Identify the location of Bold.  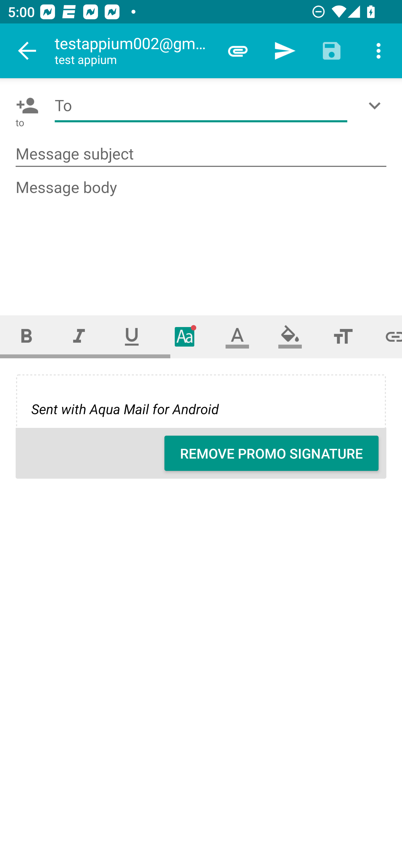
(26, 336).